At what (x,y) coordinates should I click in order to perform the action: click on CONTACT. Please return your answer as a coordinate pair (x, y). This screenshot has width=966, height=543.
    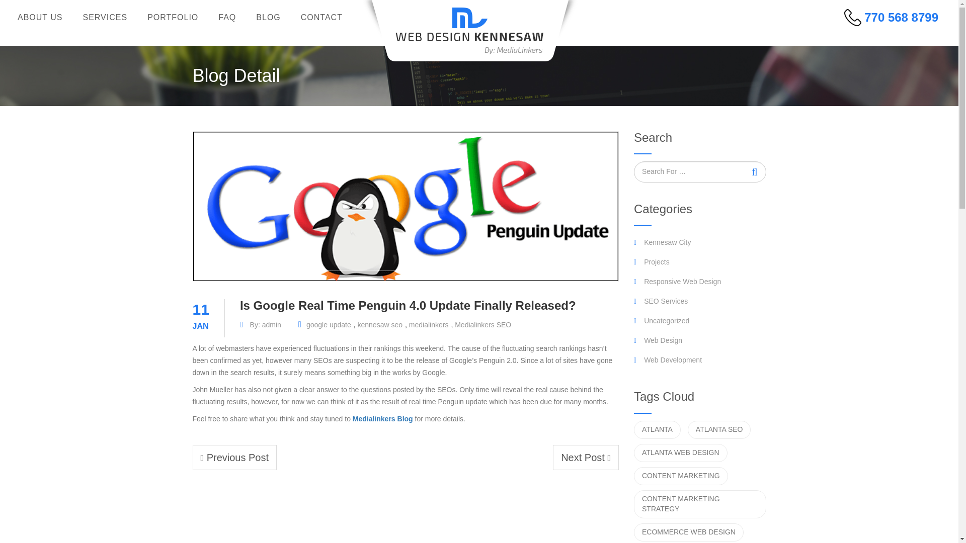
    Looking at the image, I should click on (321, 17).